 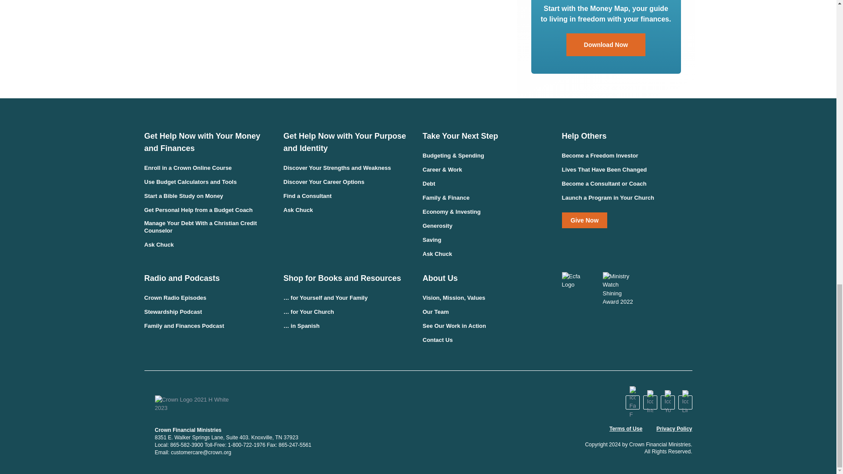 What do you see at coordinates (618, 289) in the screenshot?
I see `Ministry Watch Shining Award 2022` at bounding box center [618, 289].